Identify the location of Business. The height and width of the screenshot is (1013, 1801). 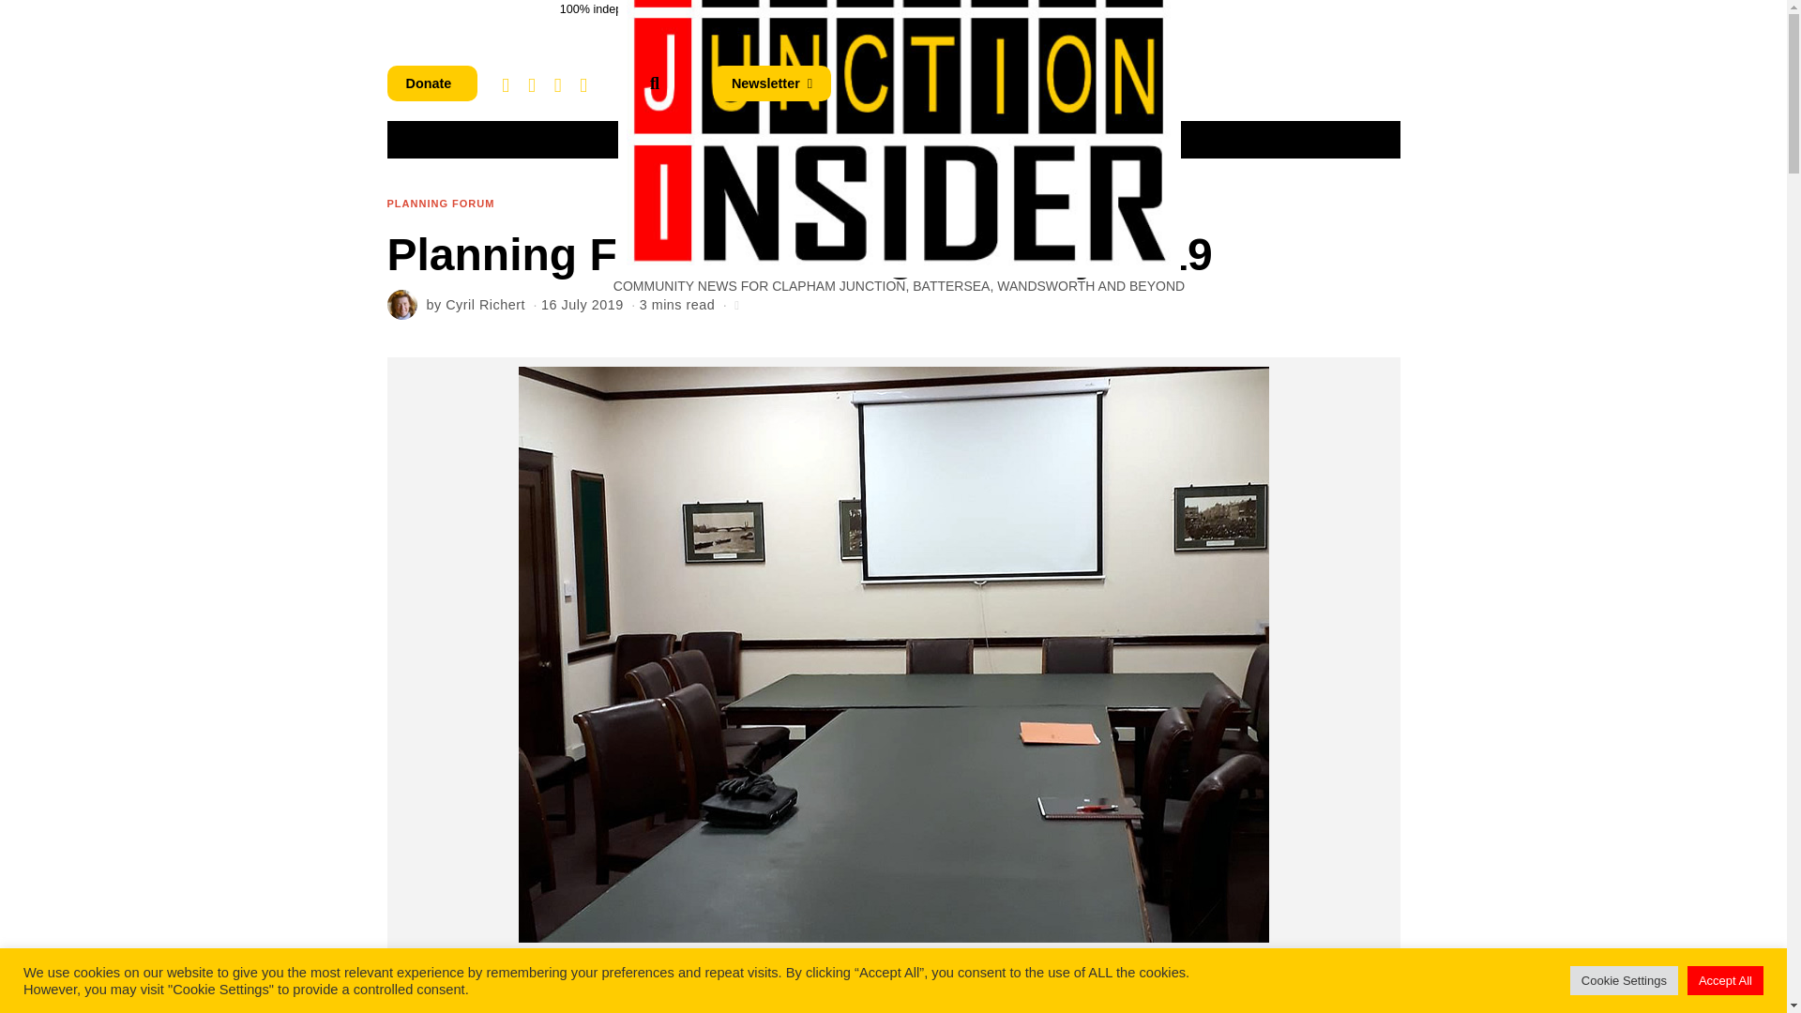
(686, 139).